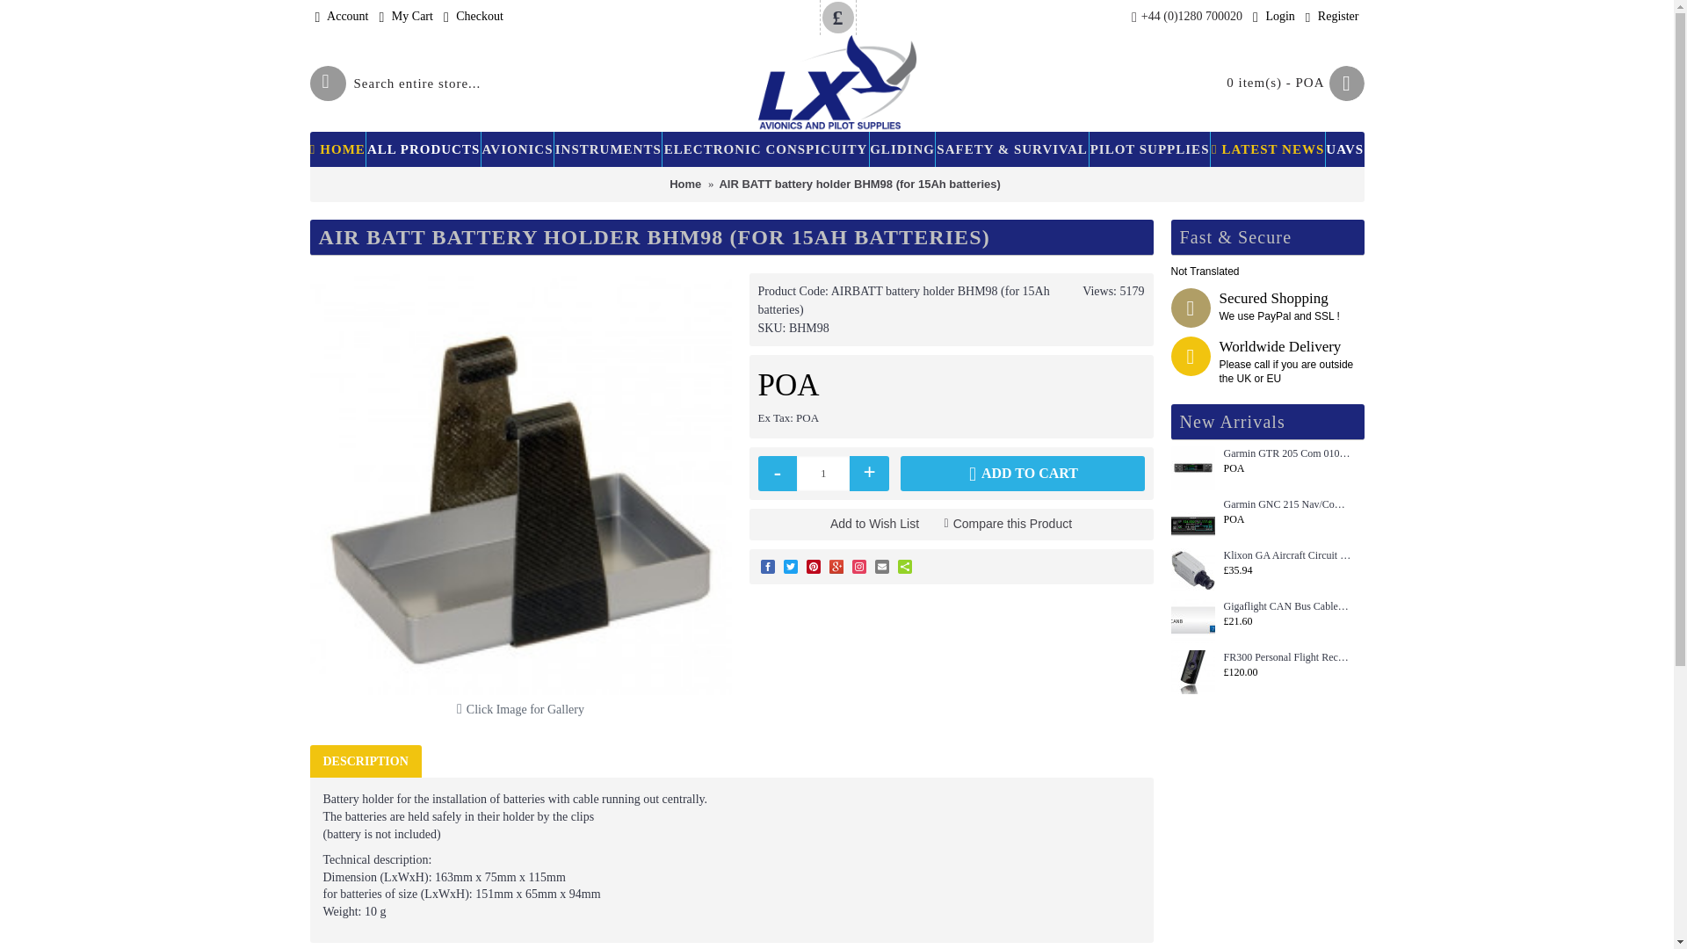 This screenshot has height=949, width=1687. I want to click on HOME, so click(337, 149).